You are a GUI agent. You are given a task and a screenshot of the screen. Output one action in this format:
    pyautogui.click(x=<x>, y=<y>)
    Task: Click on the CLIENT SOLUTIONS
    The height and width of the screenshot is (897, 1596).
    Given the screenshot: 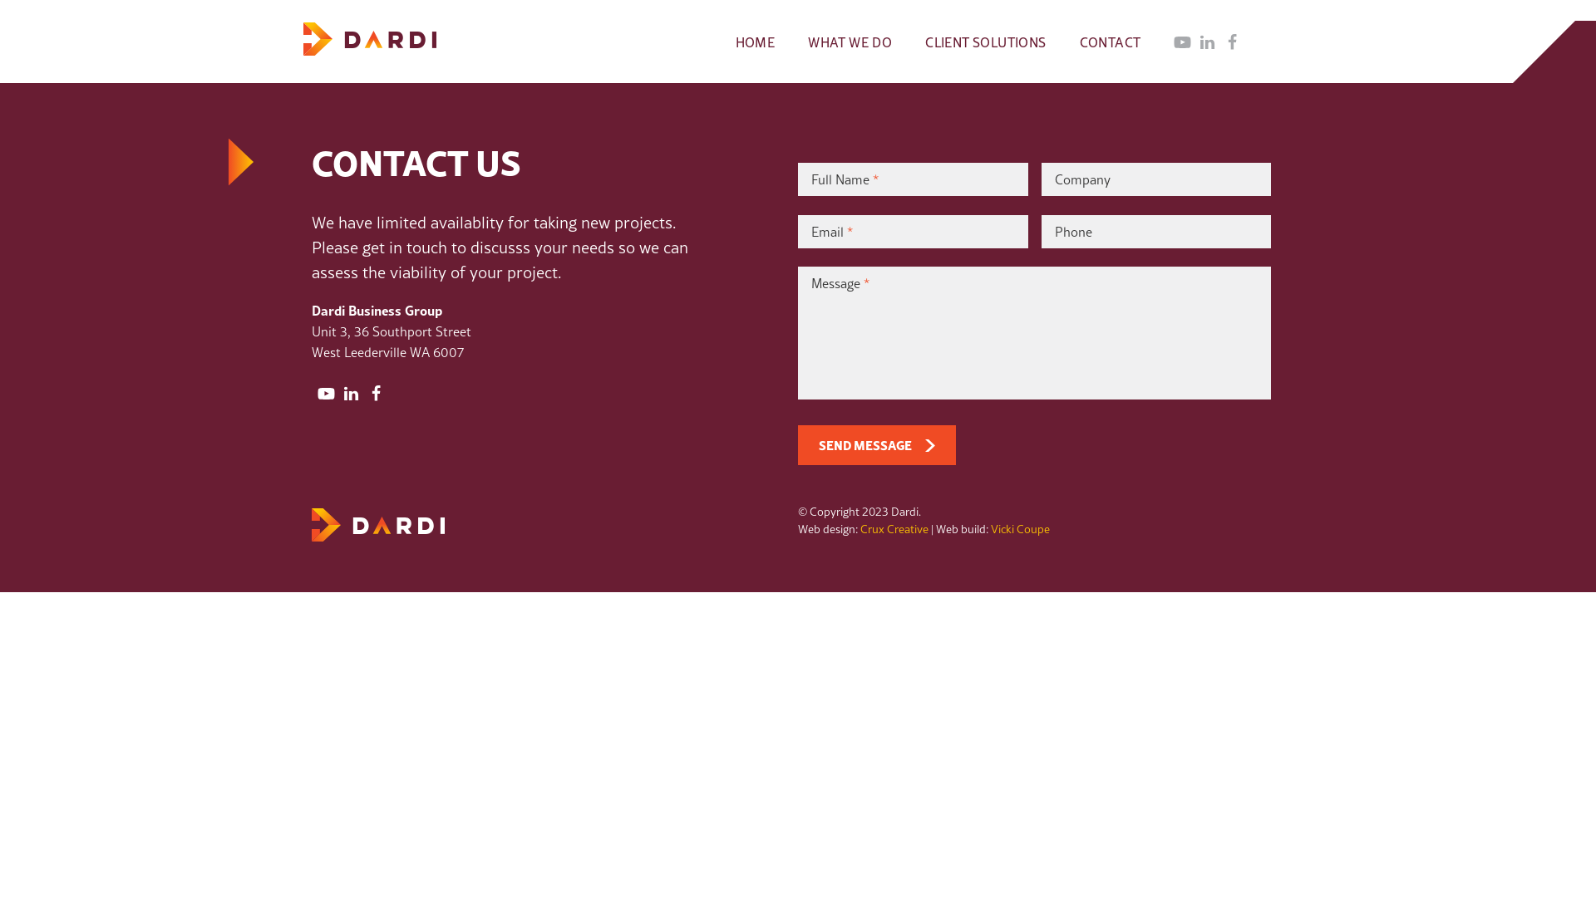 What is the action you would take?
    pyautogui.click(x=986, y=42)
    